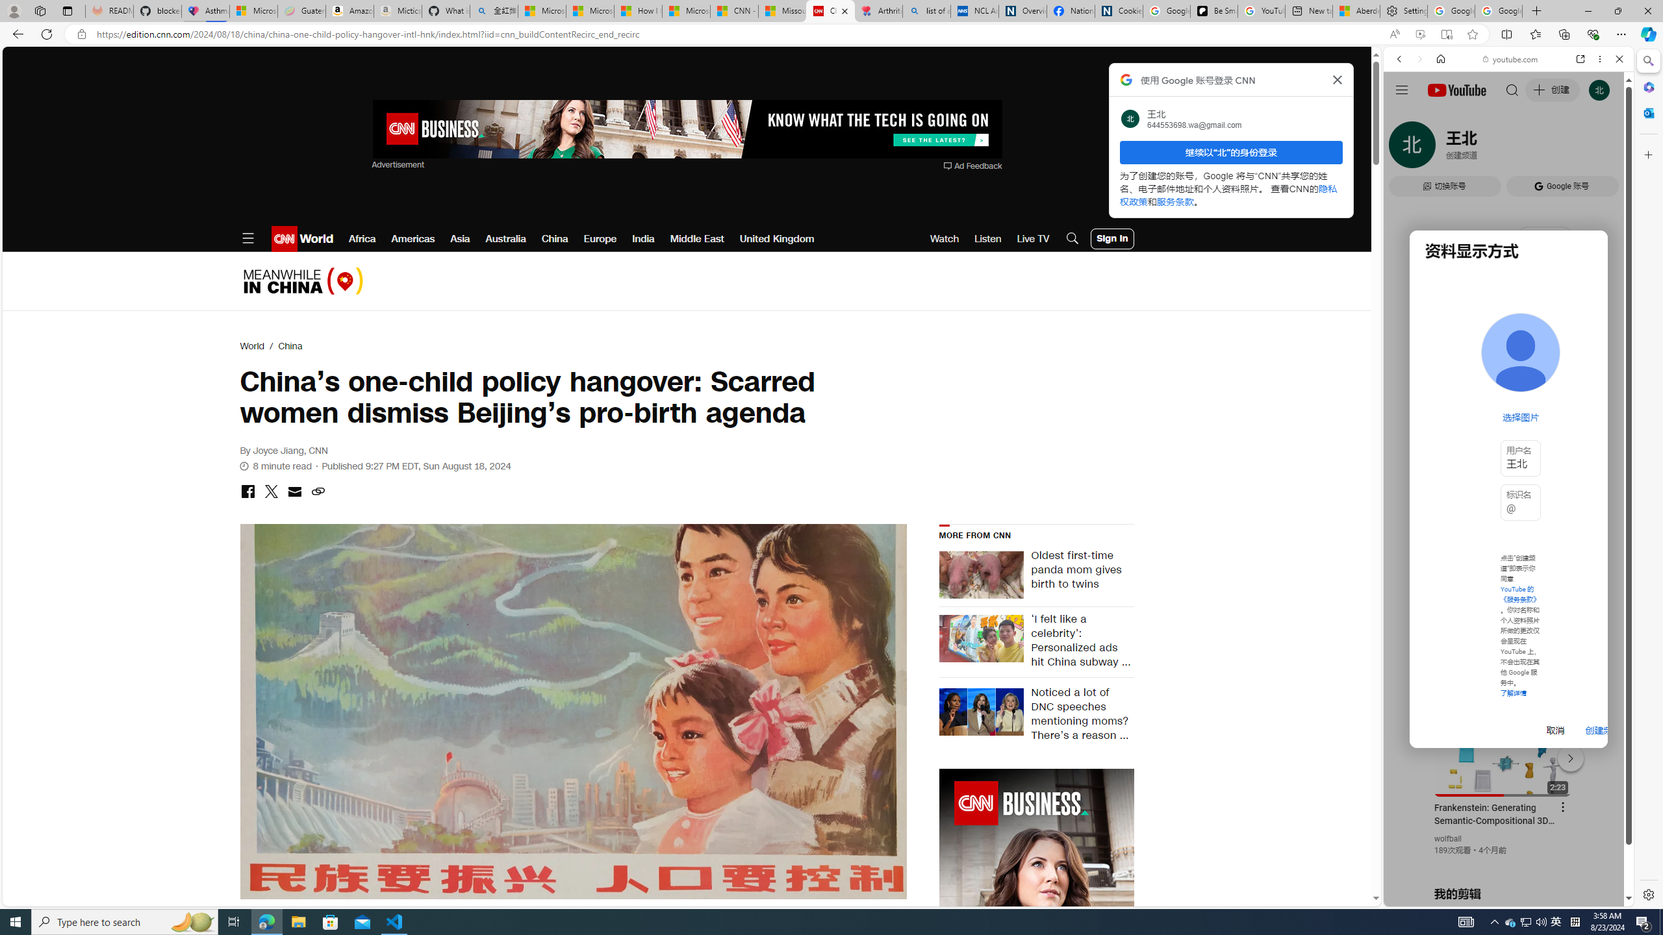 The image size is (1663, 935). I want to click on wolfball, so click(1448, 839).